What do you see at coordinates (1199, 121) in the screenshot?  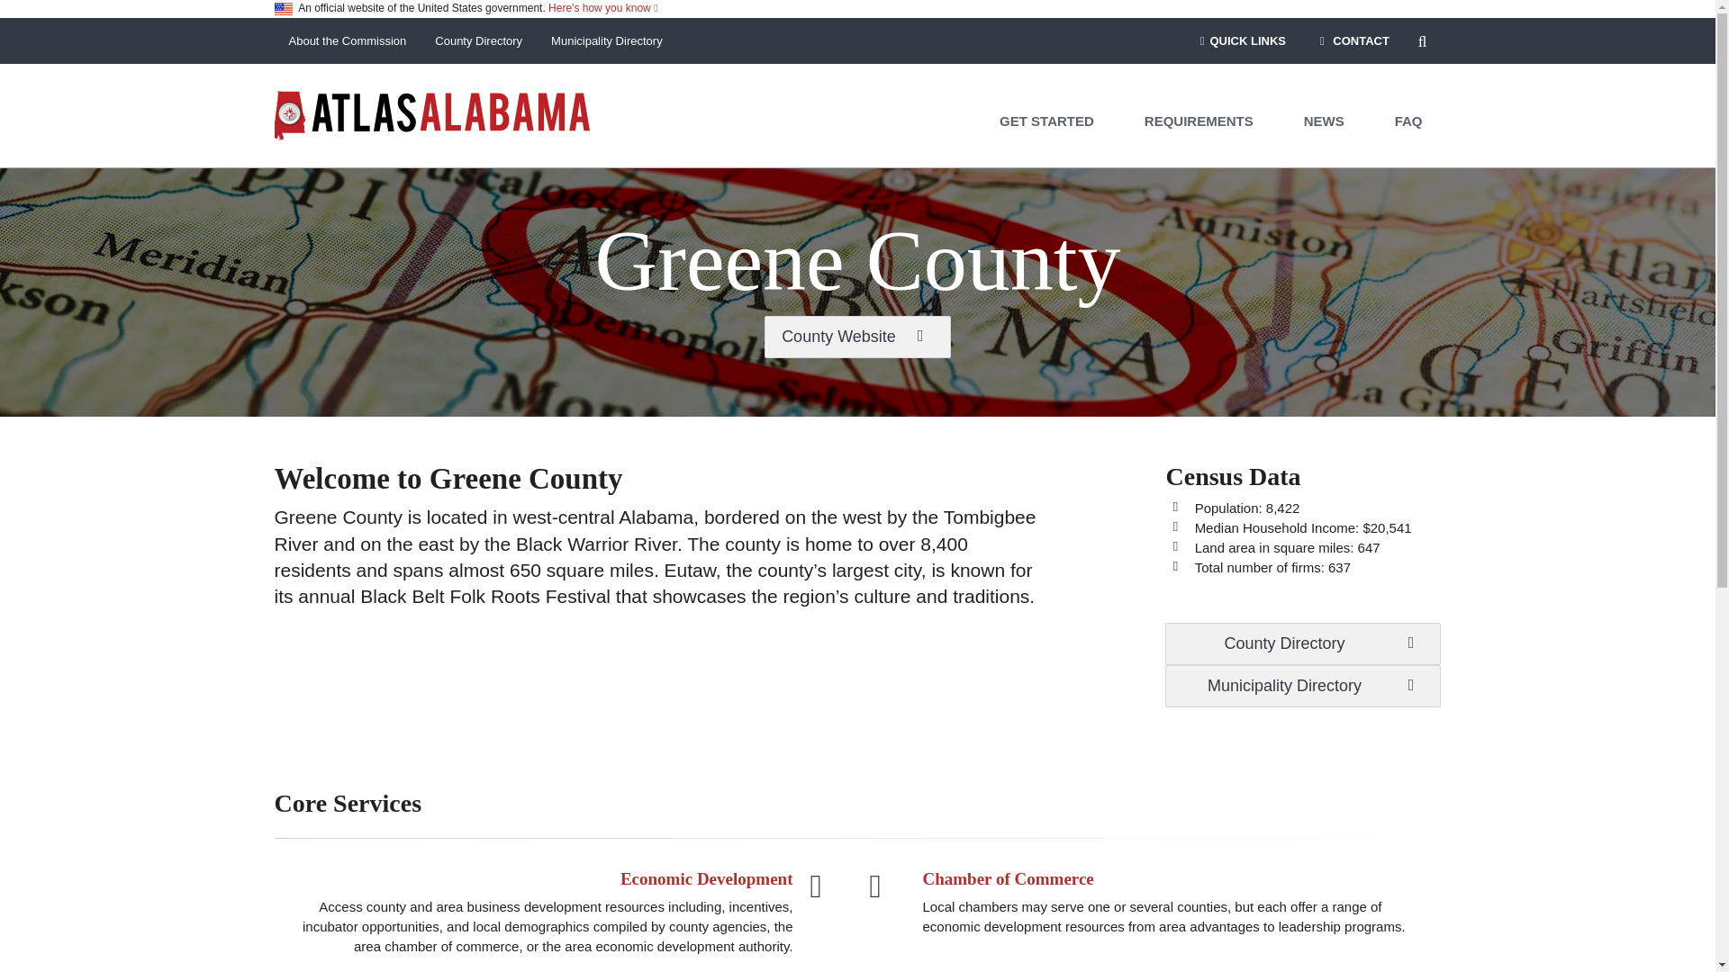 I see `Requirements` at bounding box center [1199, 121].